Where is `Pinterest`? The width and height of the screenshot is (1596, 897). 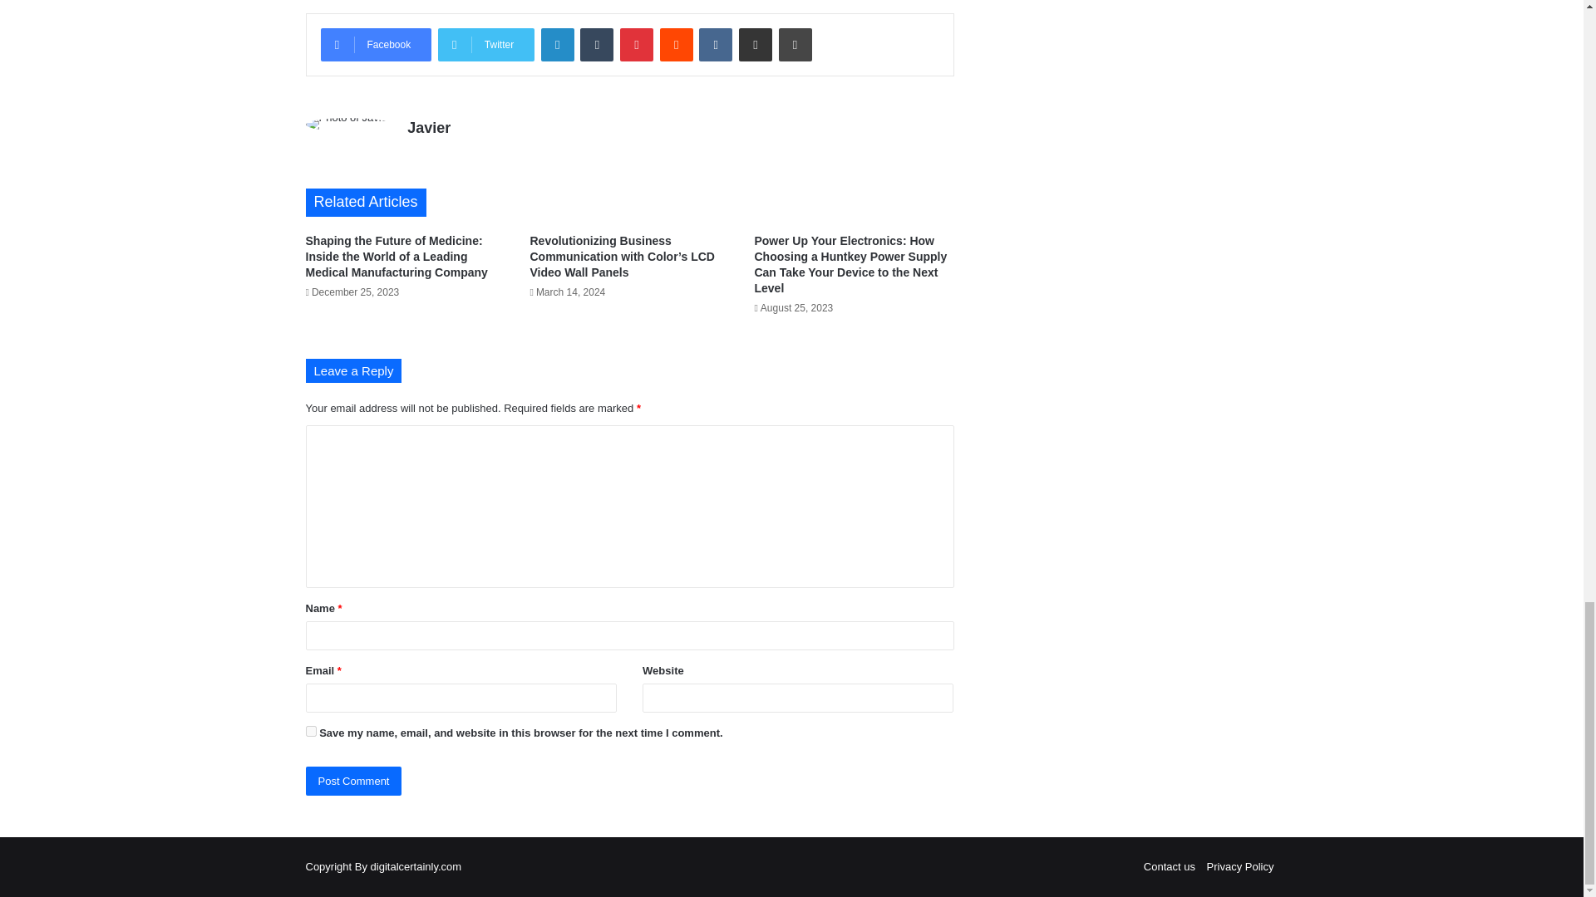
Pinterest is located at coordinates (637, 45).